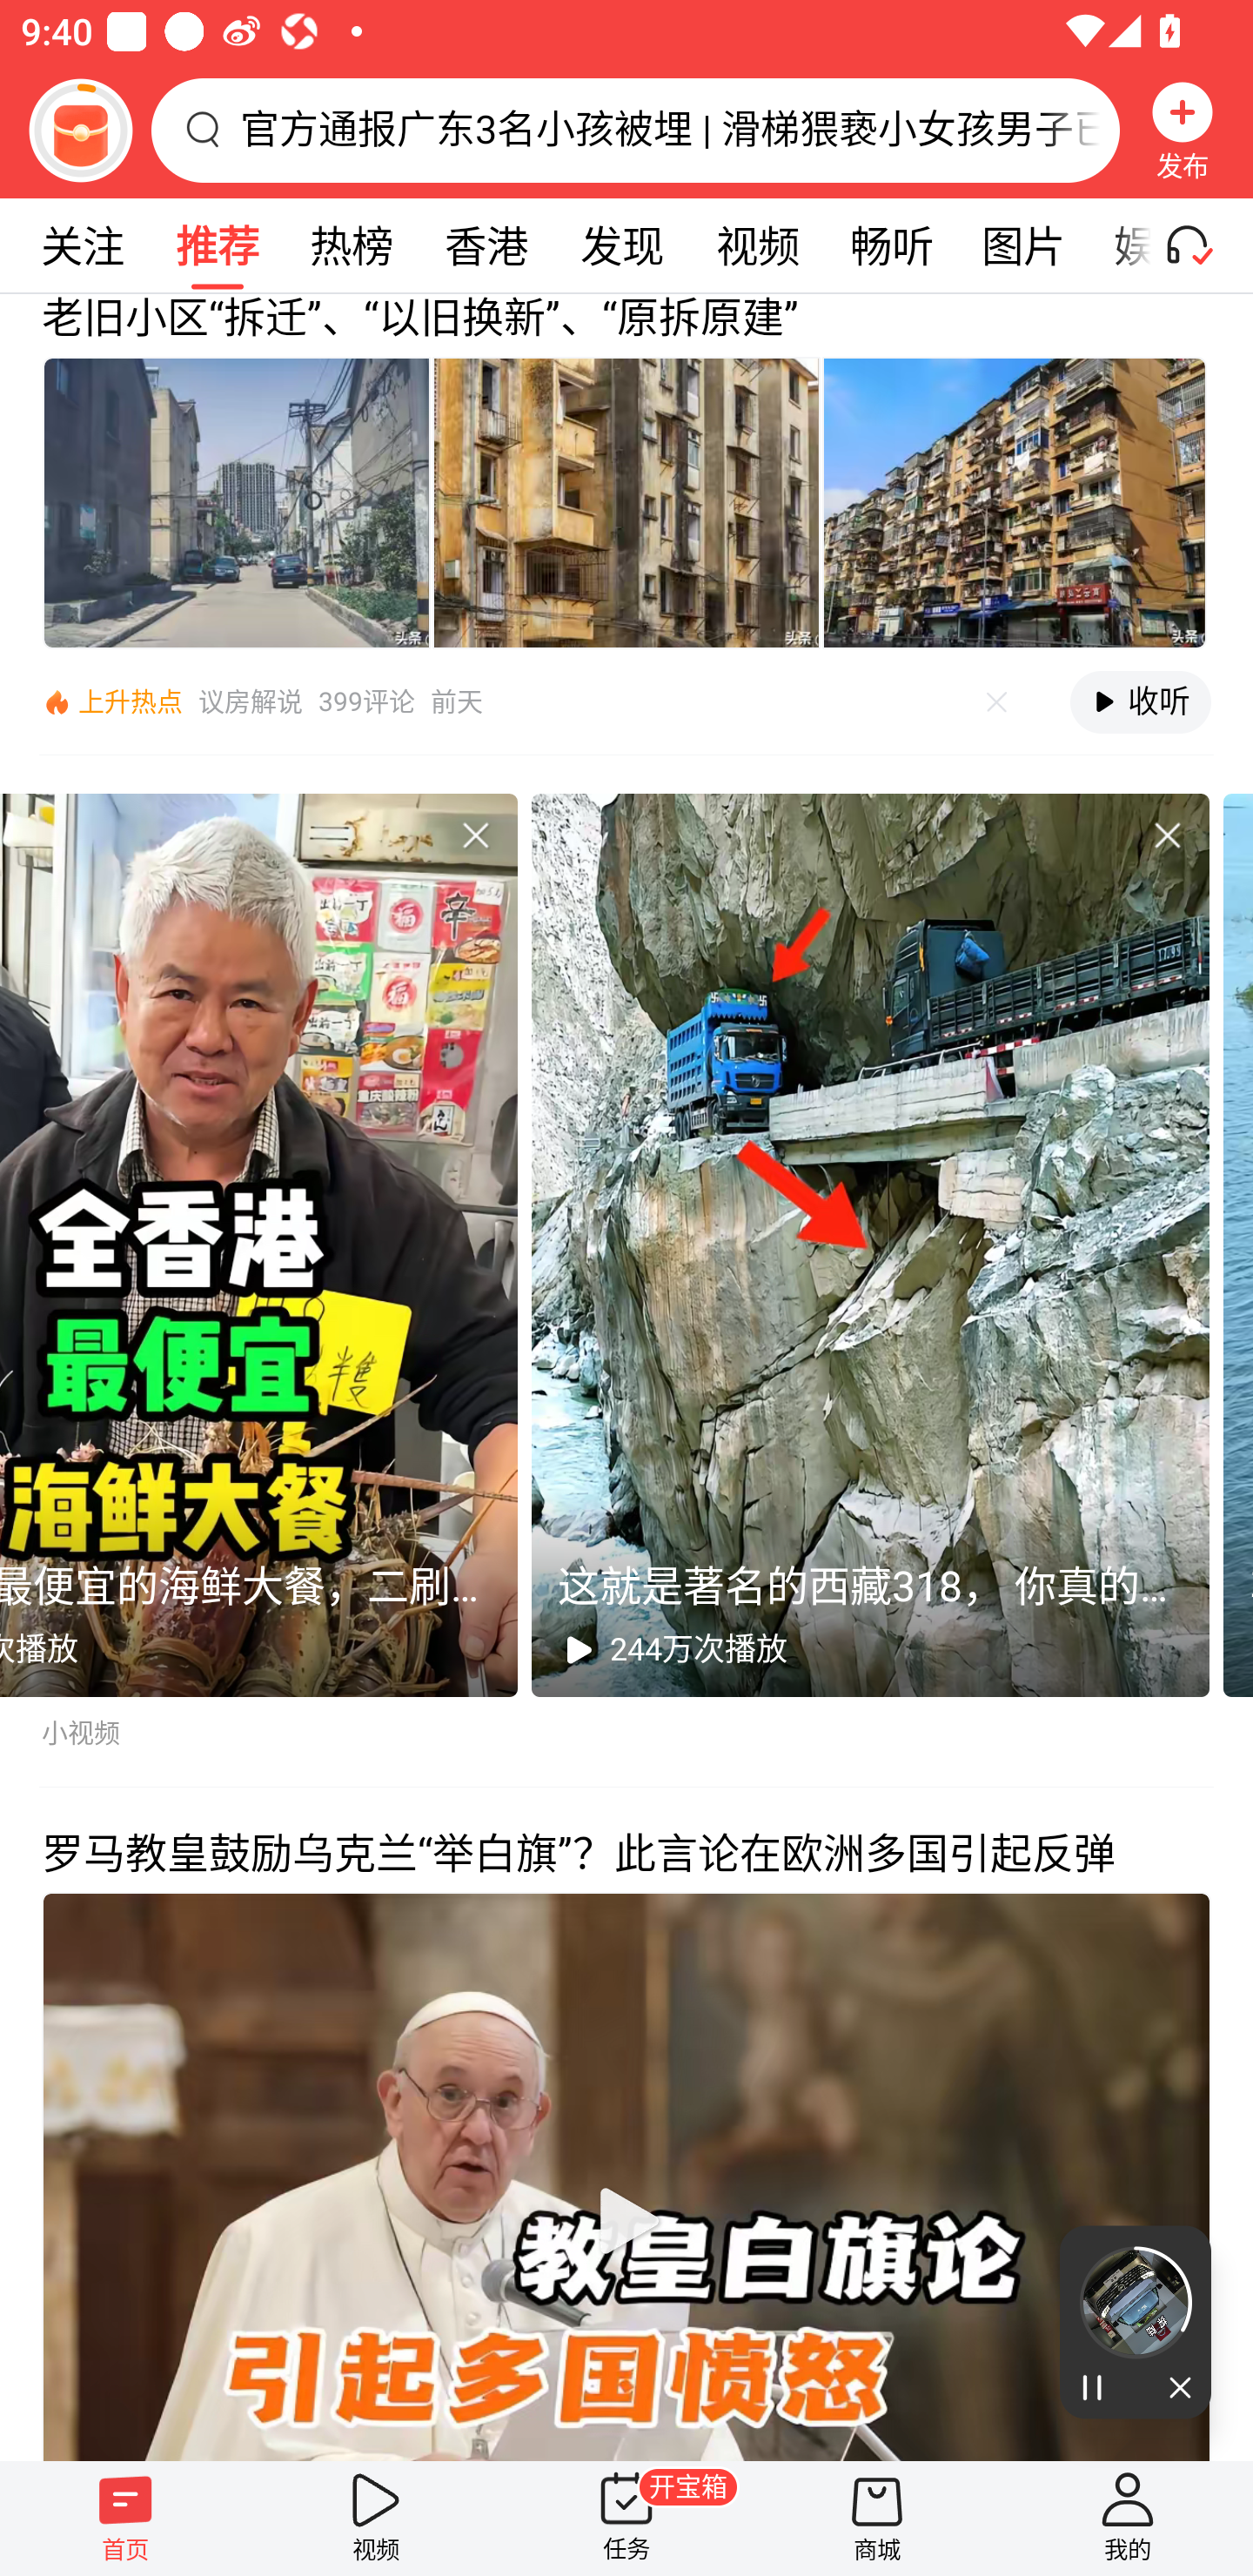  Describe the element at coordinates (1097, 2389) in the screenshot. I see `暂停` at that location.